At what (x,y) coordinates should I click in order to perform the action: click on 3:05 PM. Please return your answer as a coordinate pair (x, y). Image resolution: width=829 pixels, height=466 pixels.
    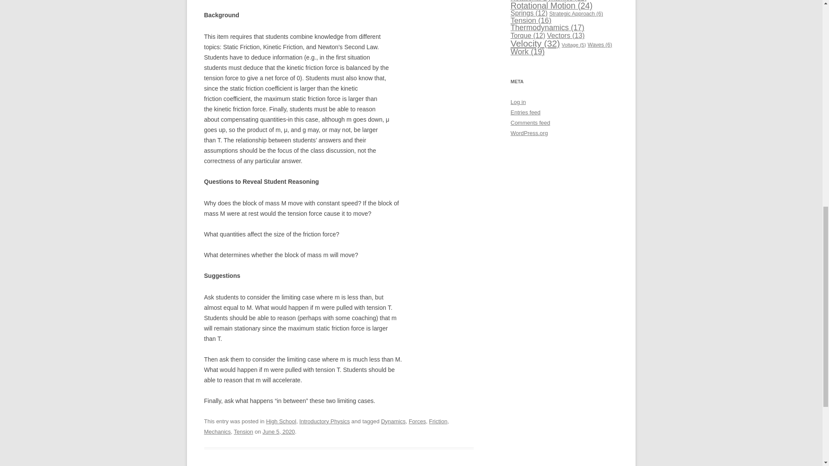
    Looking at the image, I should click on (279, 431).